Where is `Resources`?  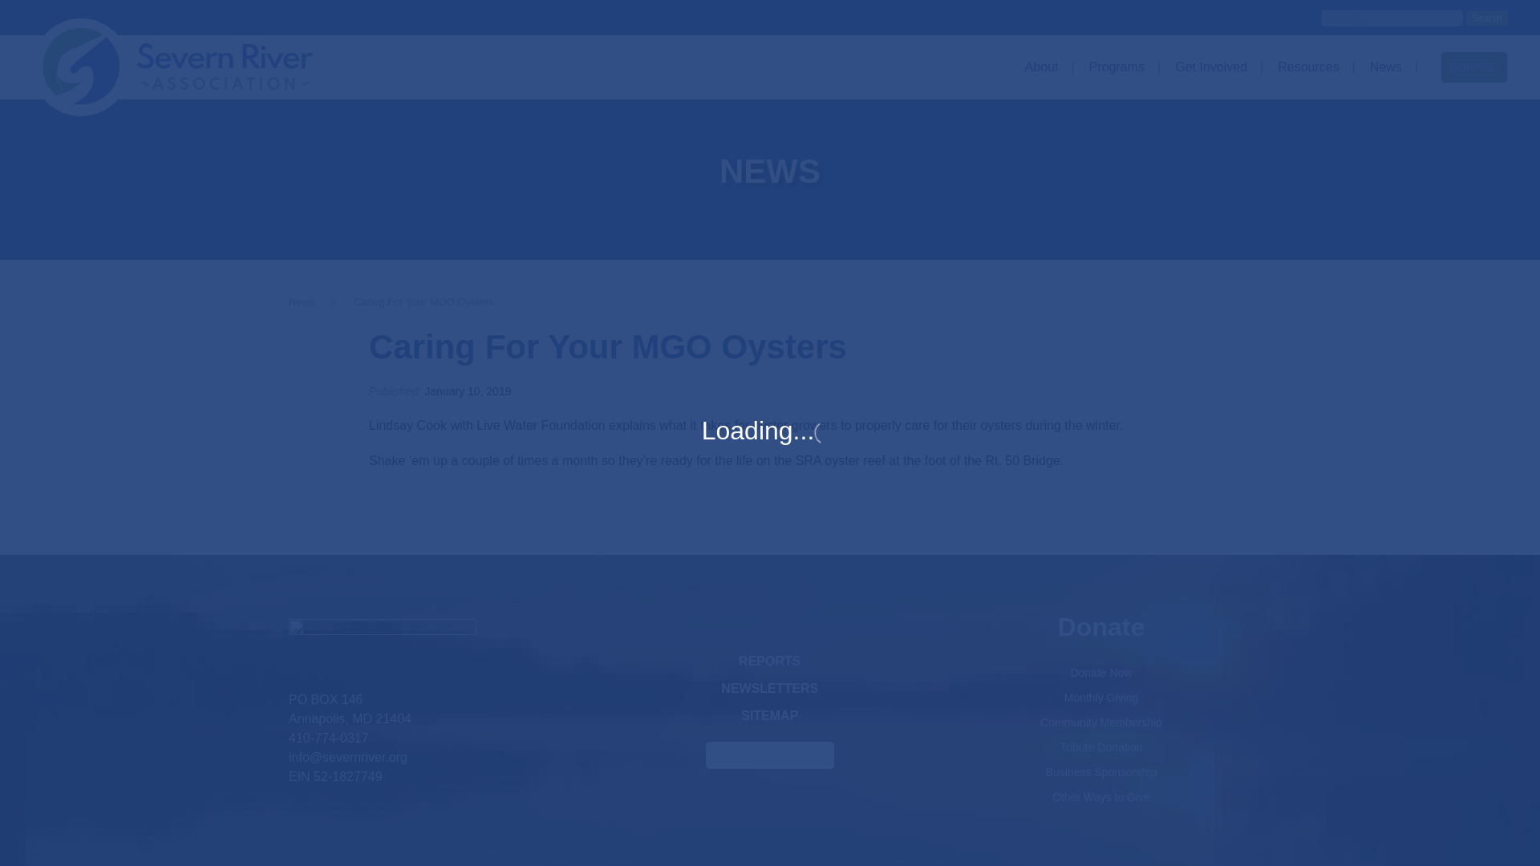 Resources is located at coordinates (1312, 67).